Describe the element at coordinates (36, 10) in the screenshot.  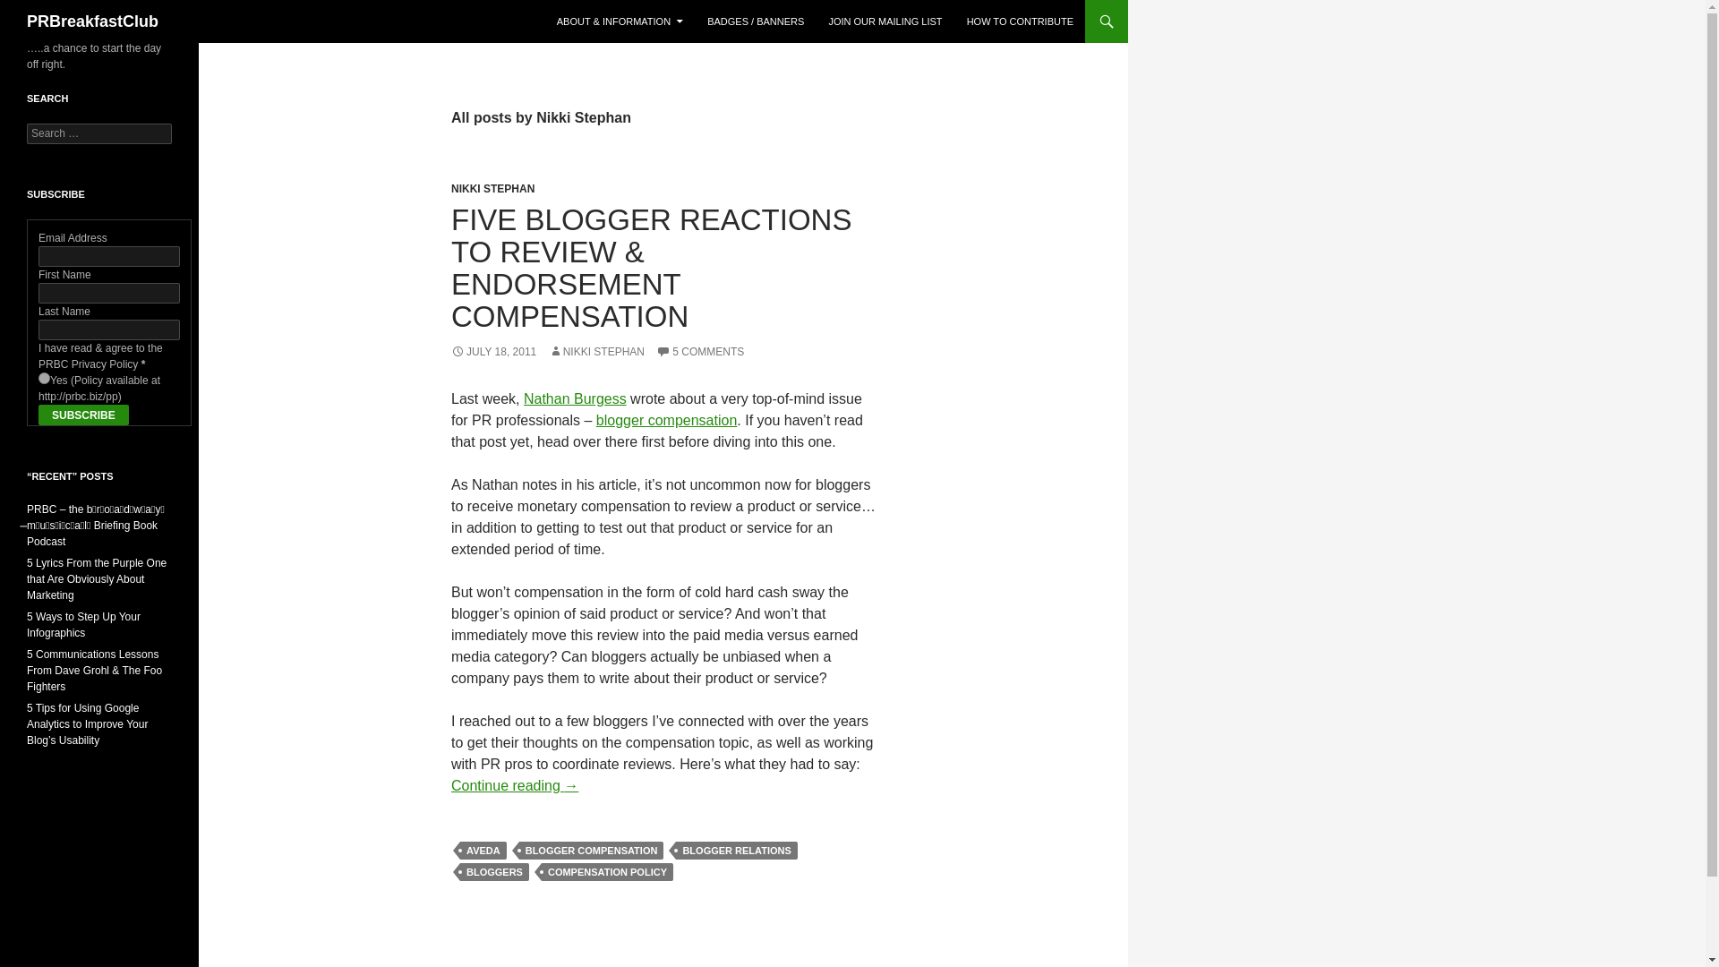
I see `Search` at that location.